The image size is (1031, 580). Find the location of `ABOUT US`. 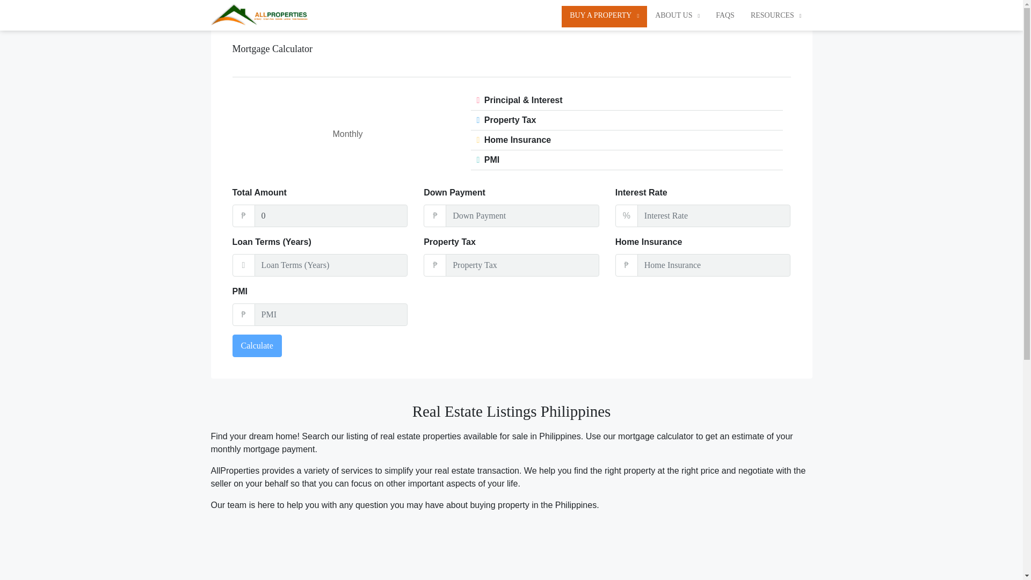

ABOUT US is located at coordinates (677, 15).